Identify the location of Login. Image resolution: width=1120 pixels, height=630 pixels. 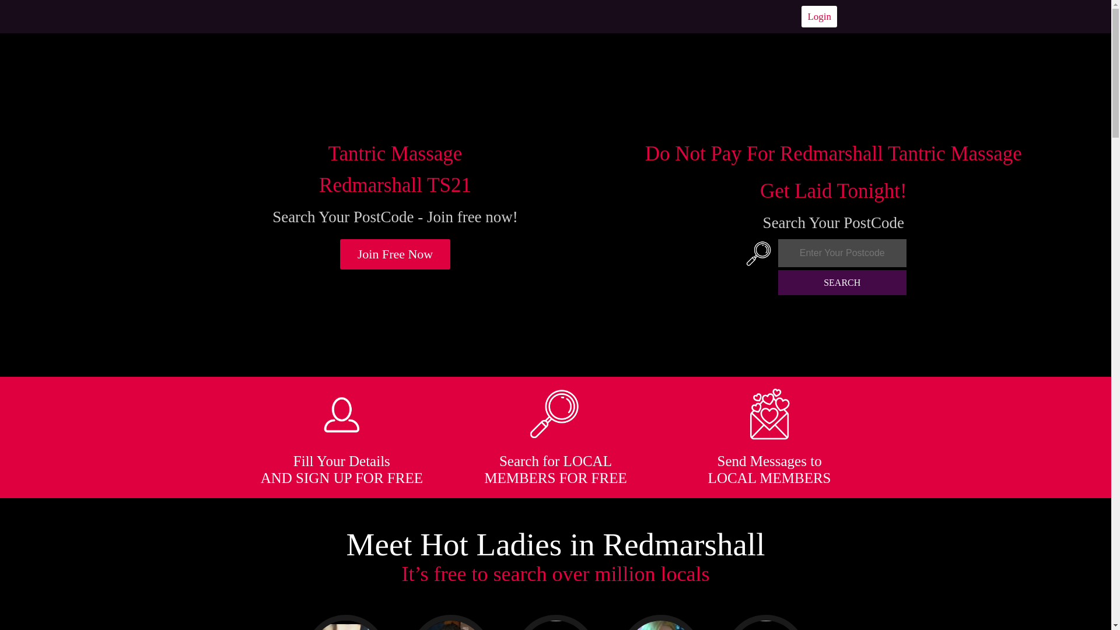
(819, 16).